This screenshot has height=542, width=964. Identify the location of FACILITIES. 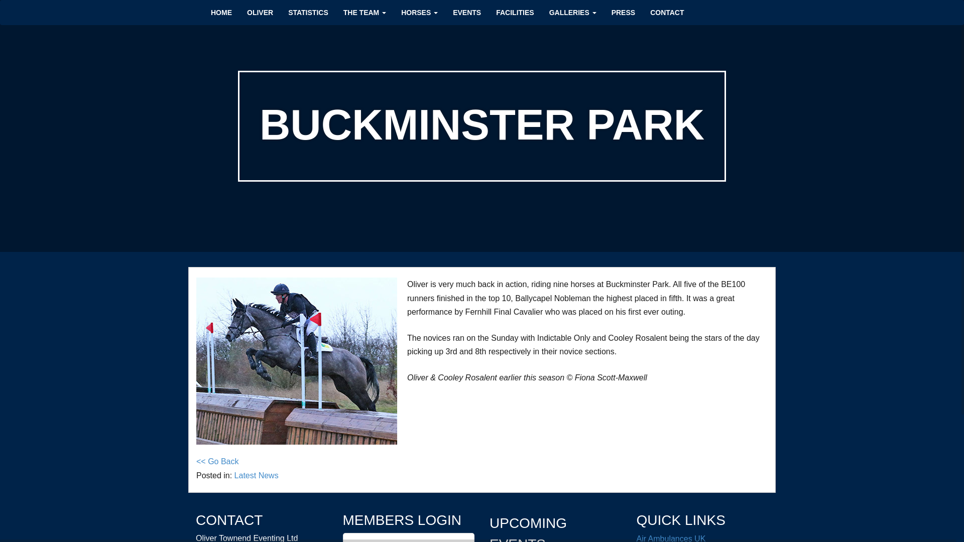
(515, 10).